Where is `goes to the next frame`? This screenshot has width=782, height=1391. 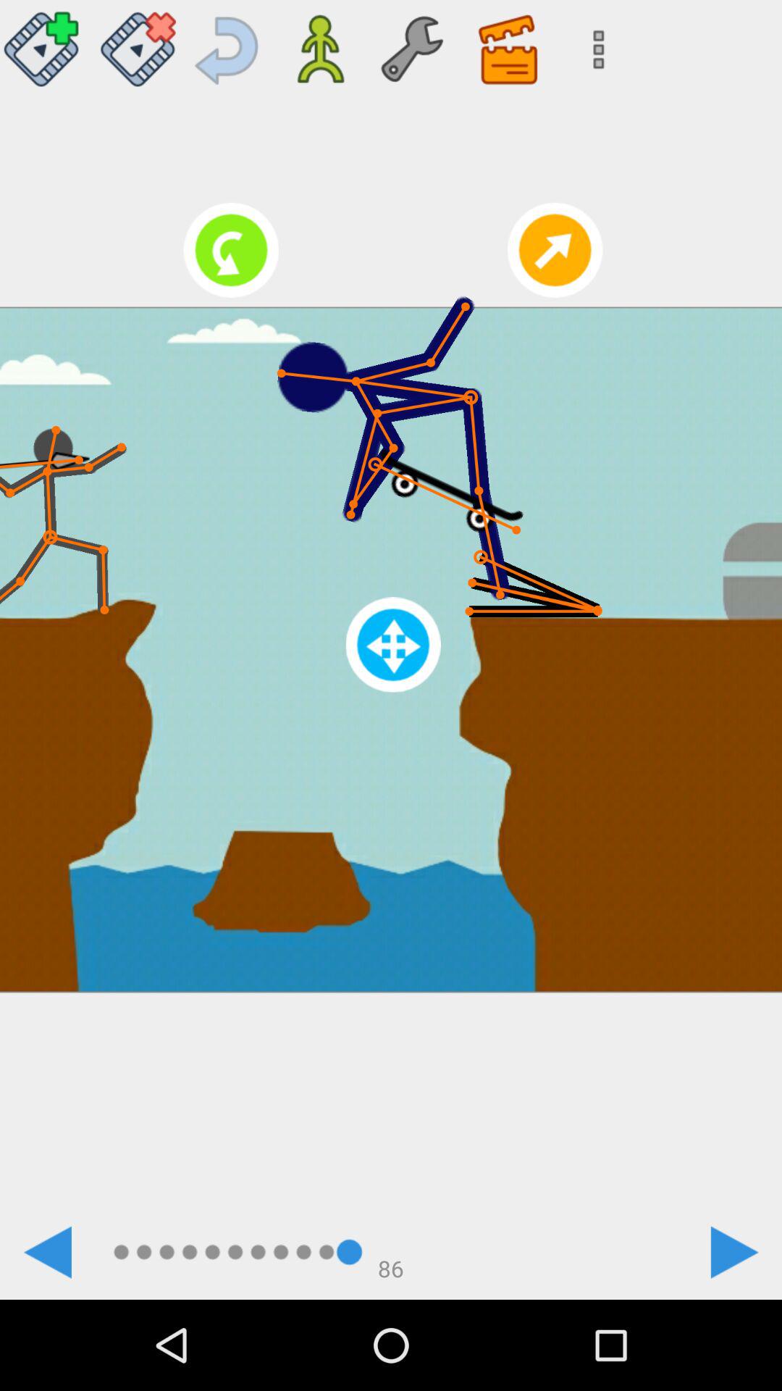
goes to the next frame is located at coordinates (734, 1252).